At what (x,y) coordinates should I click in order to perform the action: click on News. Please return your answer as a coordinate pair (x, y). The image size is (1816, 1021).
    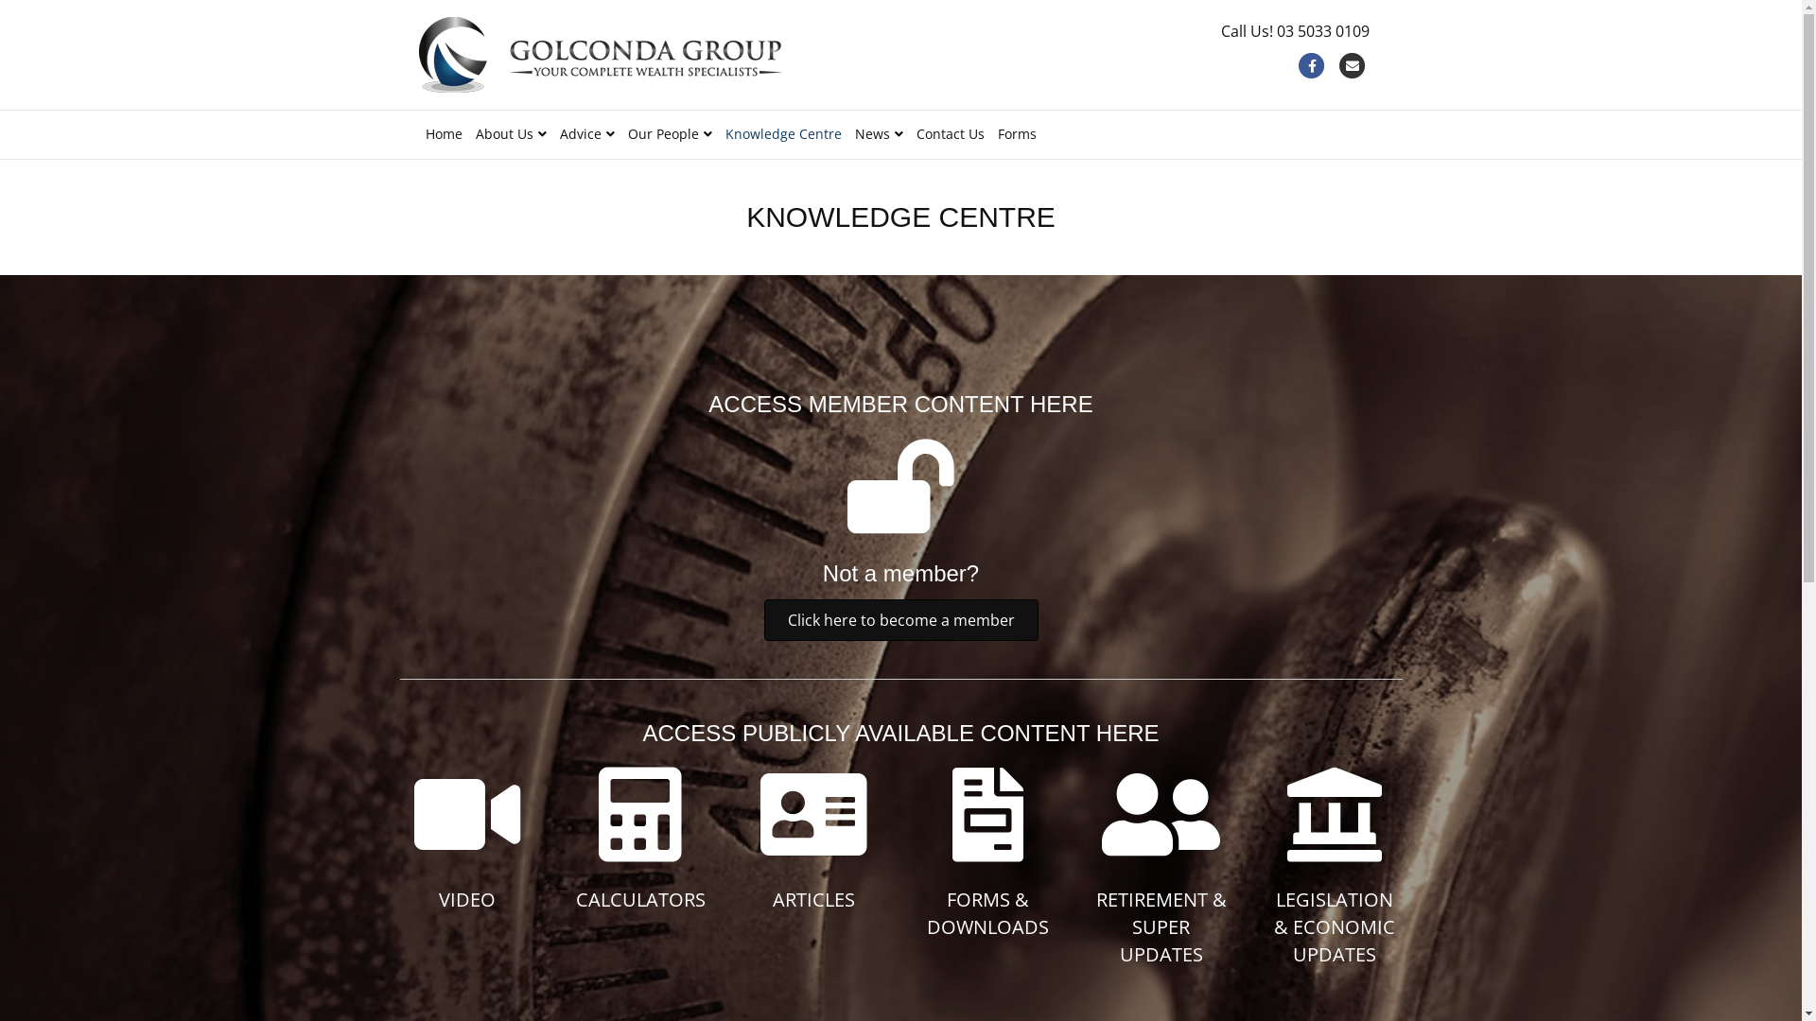
    Looking at the image, I should click on (878, 134).